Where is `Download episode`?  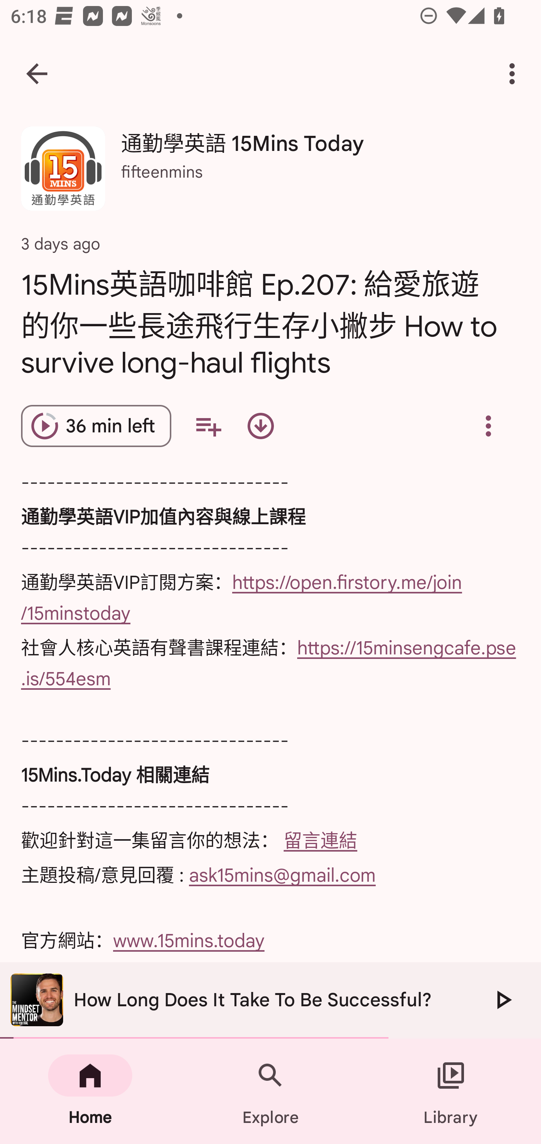
Download episode is located at coordinates (261, 426).